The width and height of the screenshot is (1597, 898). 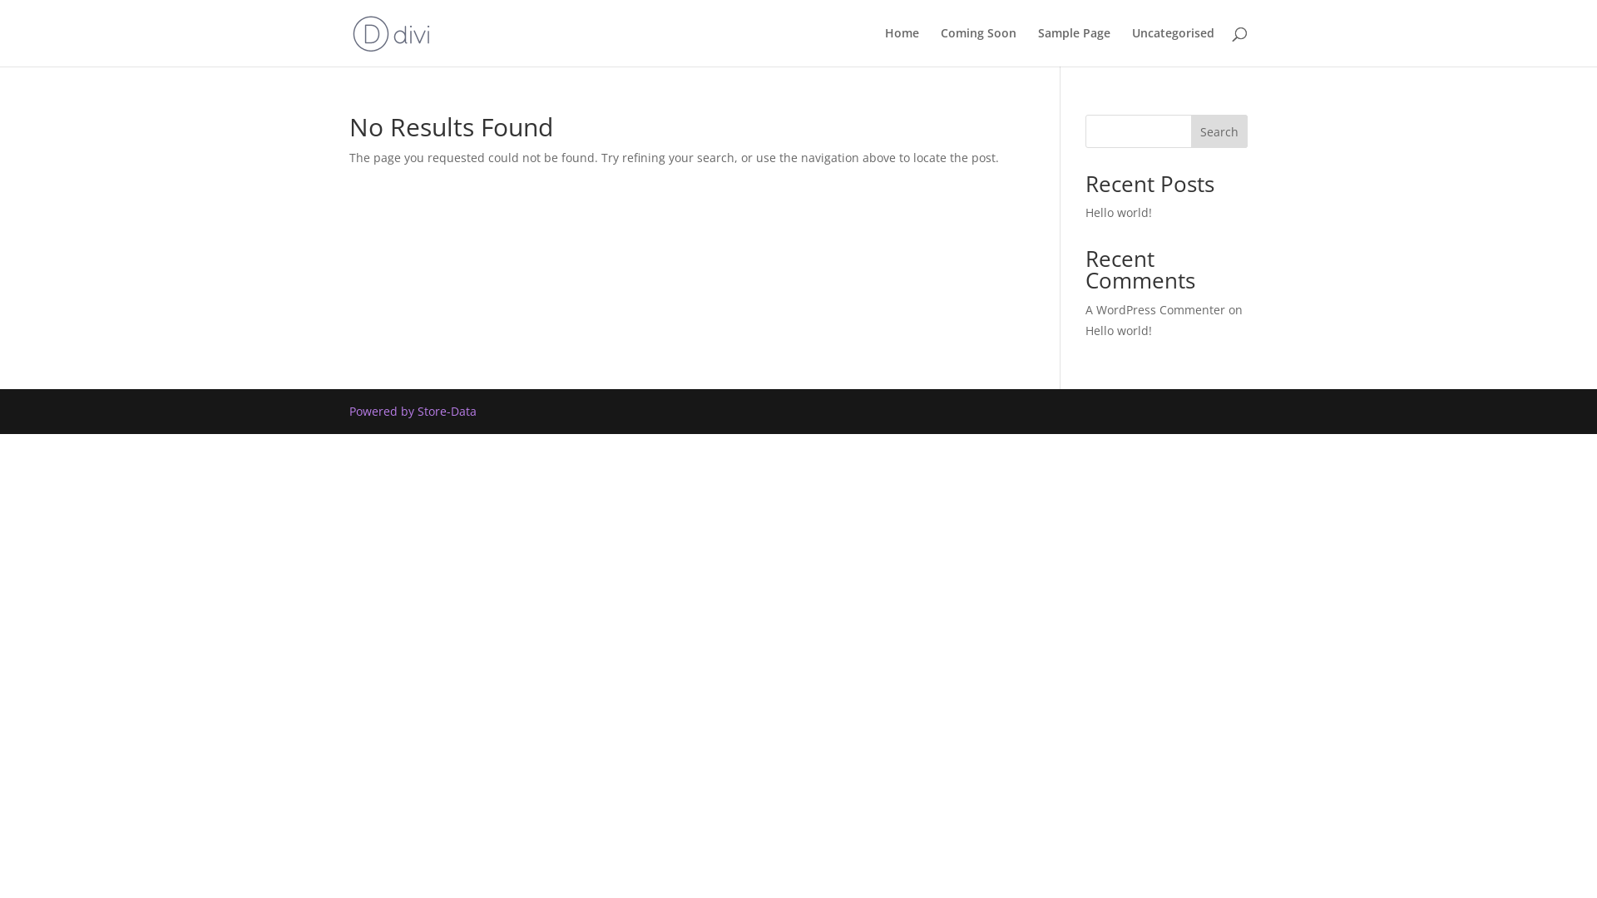 I want to click on Search, so click(x=1219, y=131).